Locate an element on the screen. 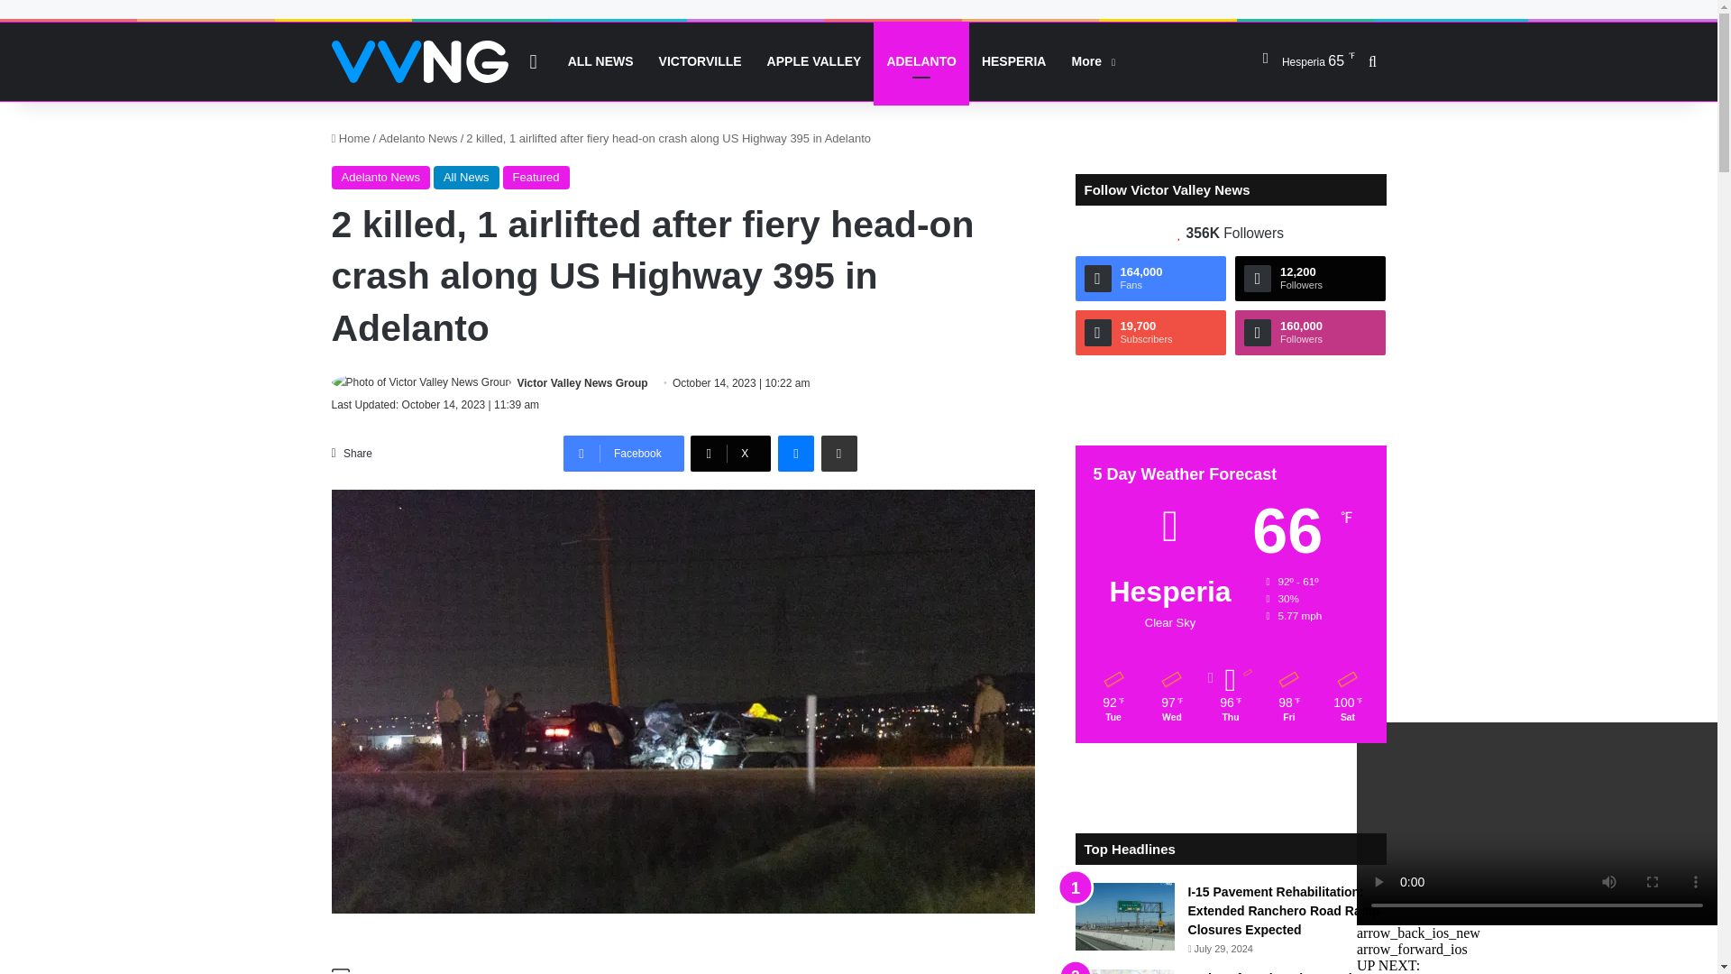 The image size is (1731, 974). Victor Valley News Group is located at coordinates (582, 382).